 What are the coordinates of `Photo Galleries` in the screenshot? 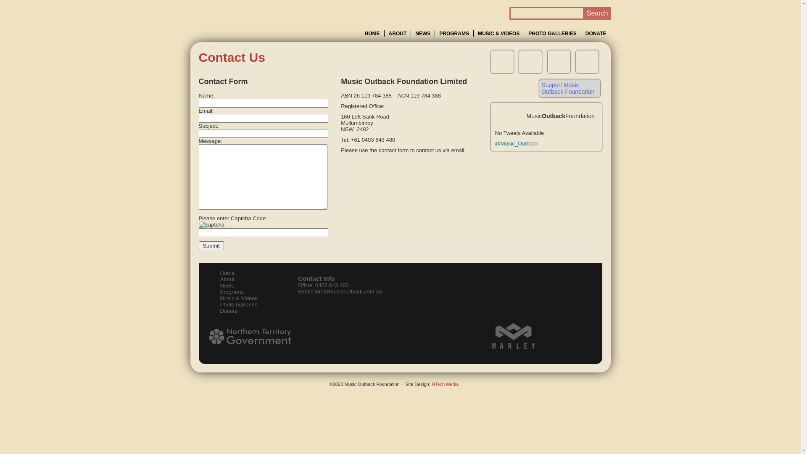 It's located at (239, 304).